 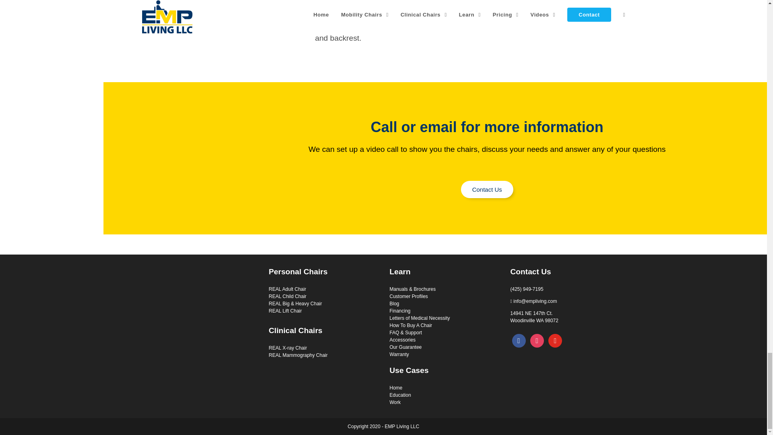 I want to click on Instagram, so click(x=537, y=340).